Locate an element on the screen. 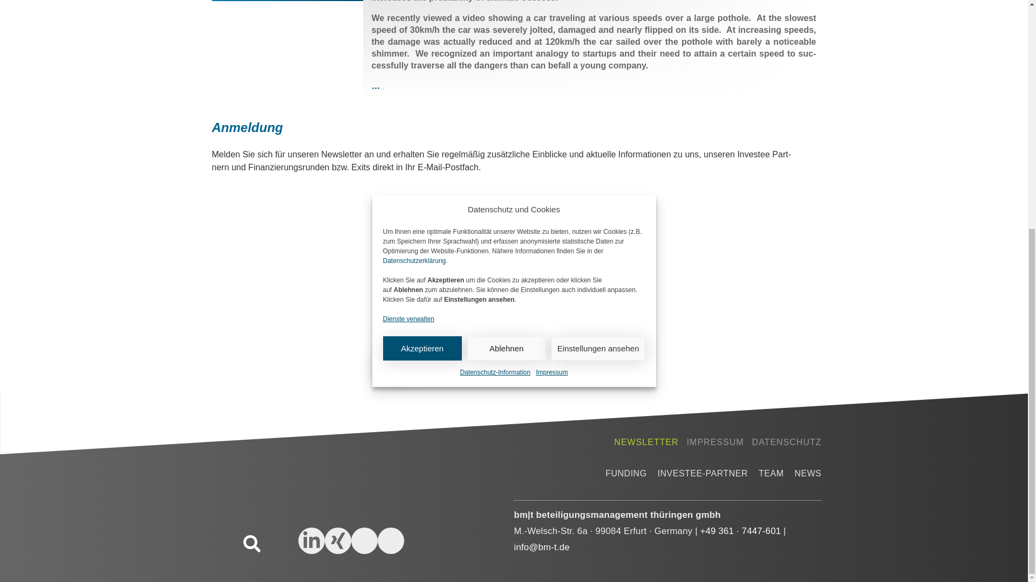 The image size is (1036, 582). on is located at coordinates (376, 313).